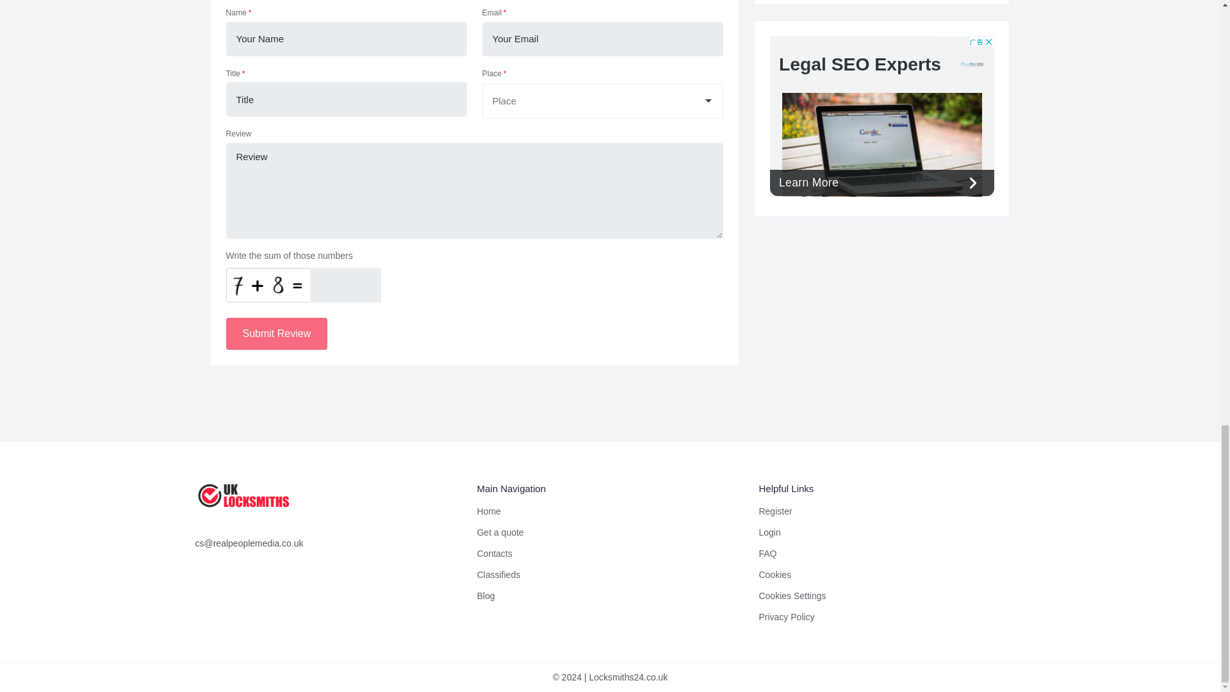  Describe the element at coordinates (500, 532) in the screenshot. I see `Get a quote` at that location.